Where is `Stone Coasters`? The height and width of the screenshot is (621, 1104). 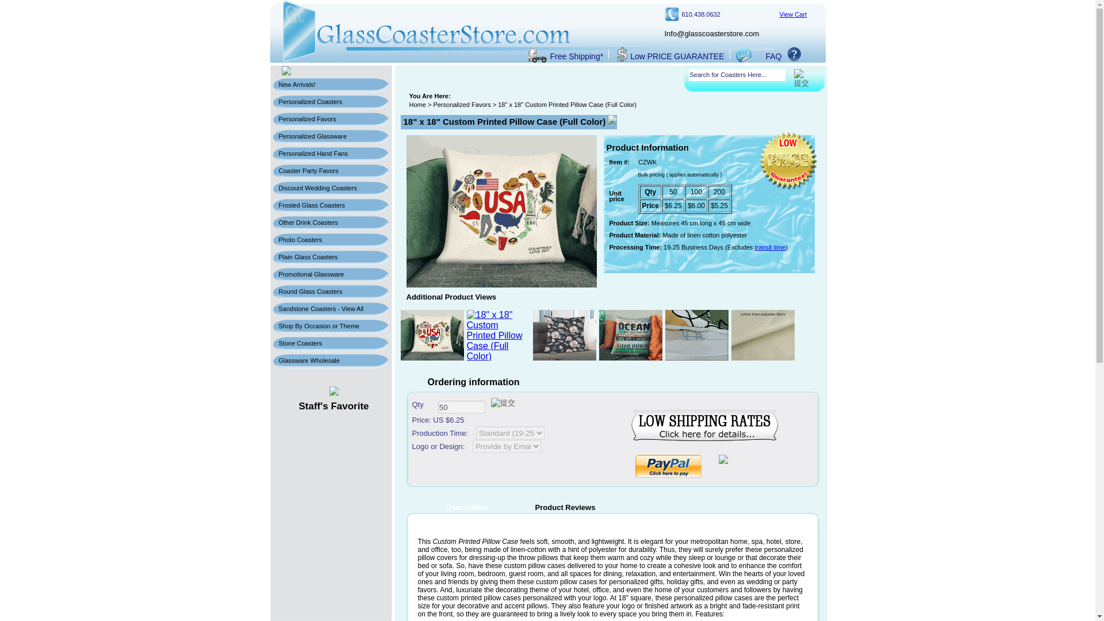 Stone Coasters is located at coordinates (332, 345).